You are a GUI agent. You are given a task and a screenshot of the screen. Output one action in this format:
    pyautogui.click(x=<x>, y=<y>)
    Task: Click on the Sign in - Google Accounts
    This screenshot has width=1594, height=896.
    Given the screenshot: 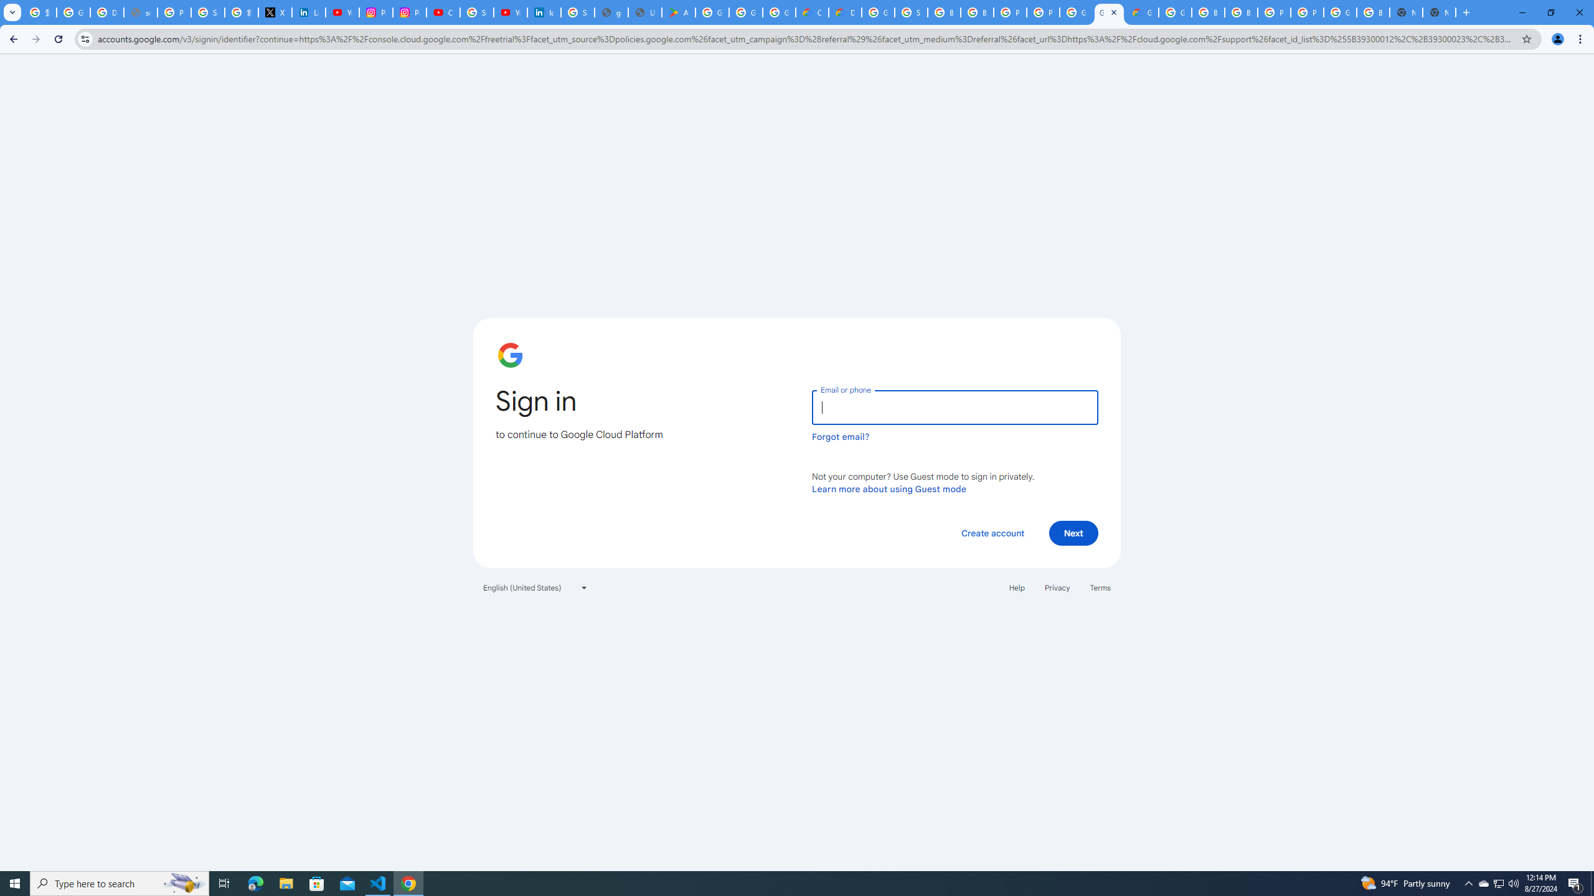 What is the action you would take?
    pyautogui.click(x=476, y=12)
    